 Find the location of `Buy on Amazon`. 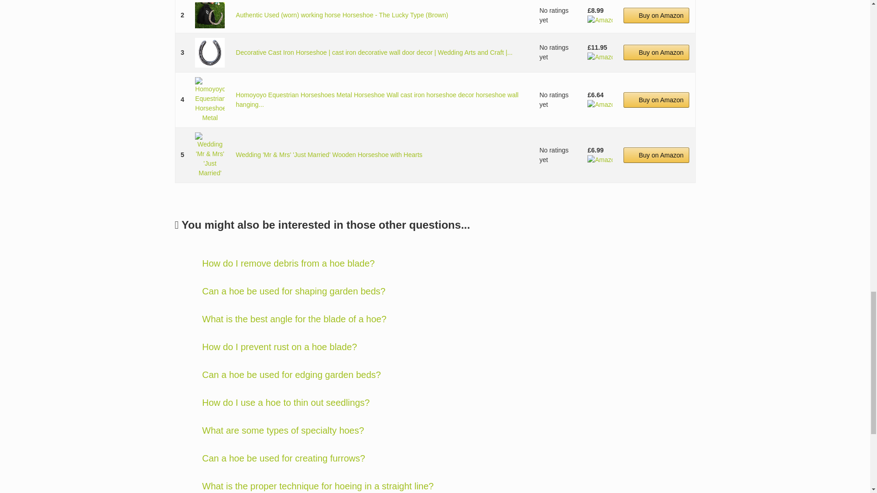

Buy on Amazon is located at coordinates (656, 100).